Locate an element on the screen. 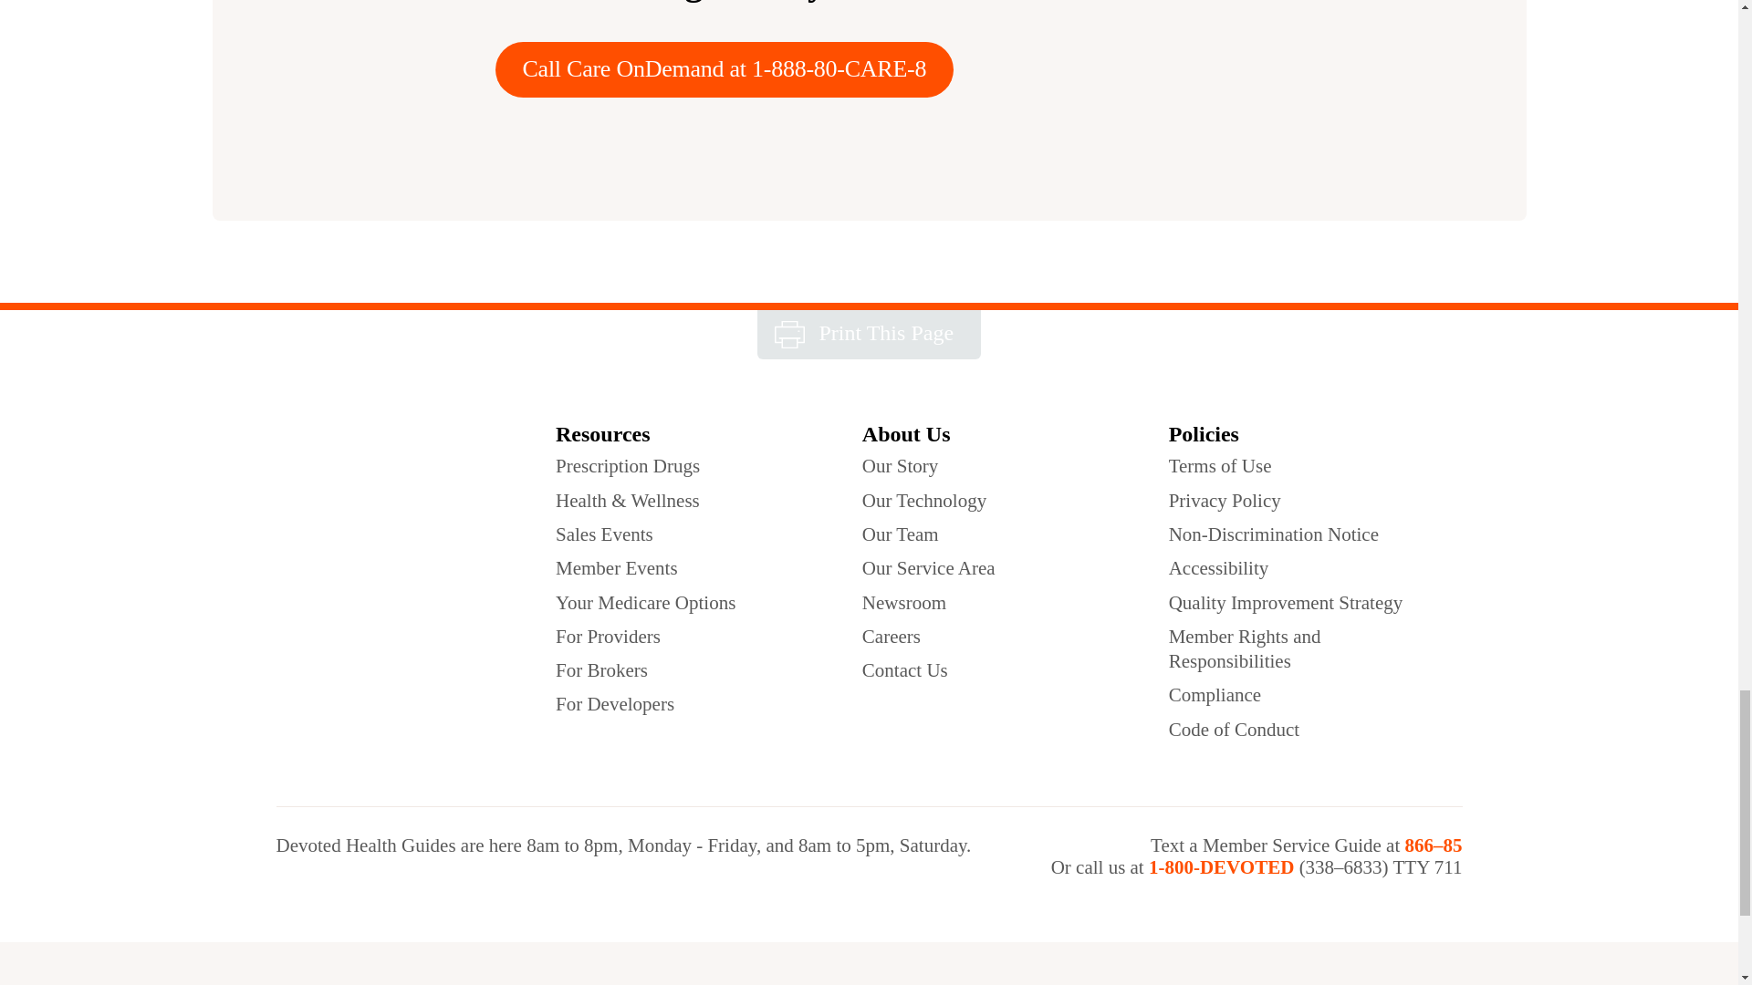 The width and height of the screenshot is (1752, 985). Call Care OnDemand at 1-888-80-CARE-8 is located at coordinates (723, 69).